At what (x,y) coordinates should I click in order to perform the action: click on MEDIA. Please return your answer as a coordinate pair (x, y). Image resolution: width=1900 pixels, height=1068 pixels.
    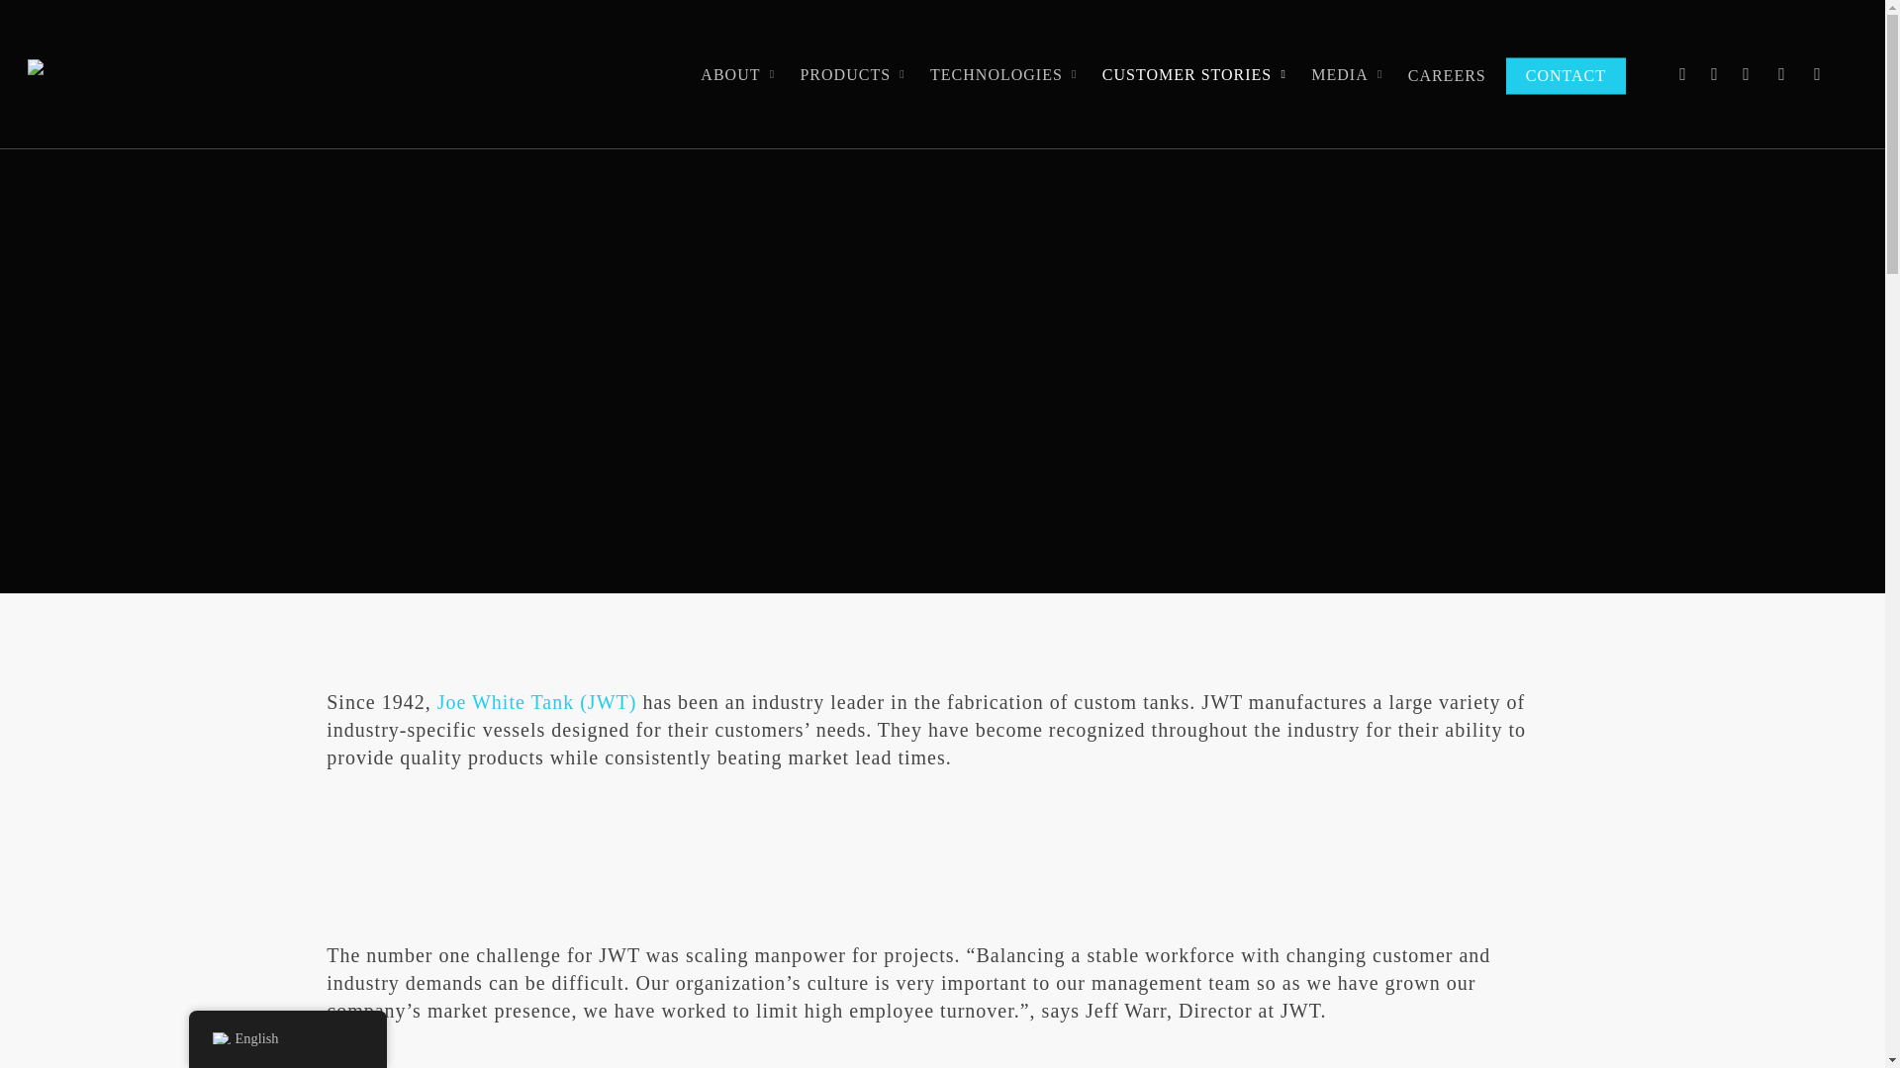
    Looking at the image, I should click on (1349, 73).